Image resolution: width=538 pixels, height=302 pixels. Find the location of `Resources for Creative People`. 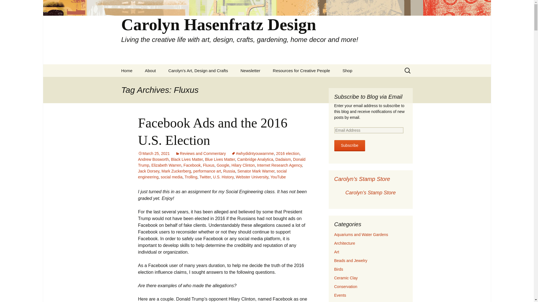

Resources for Creative People is located at coordinates (302, 70).